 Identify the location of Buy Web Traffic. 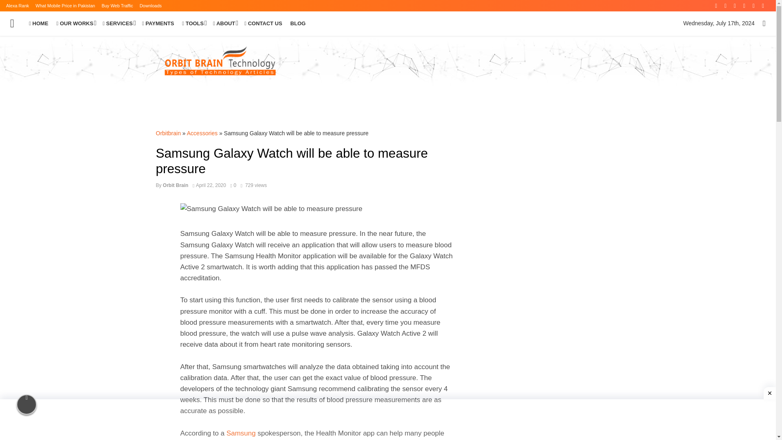
(117, 6).